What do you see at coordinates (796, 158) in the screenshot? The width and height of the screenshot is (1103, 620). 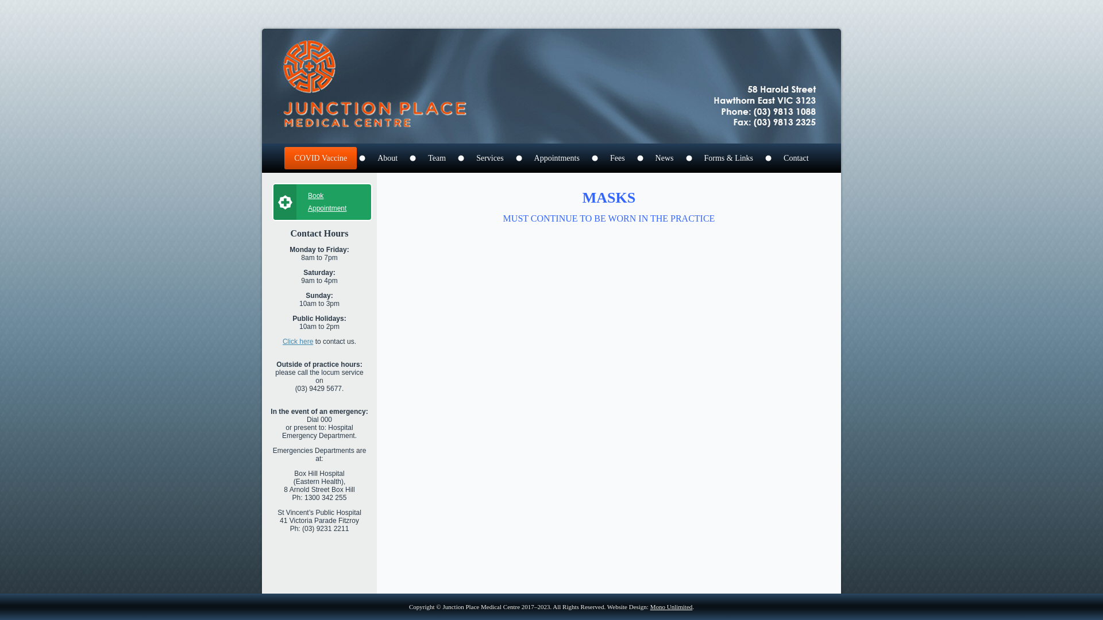 I see `Contact` at bounding box center [796, 158].